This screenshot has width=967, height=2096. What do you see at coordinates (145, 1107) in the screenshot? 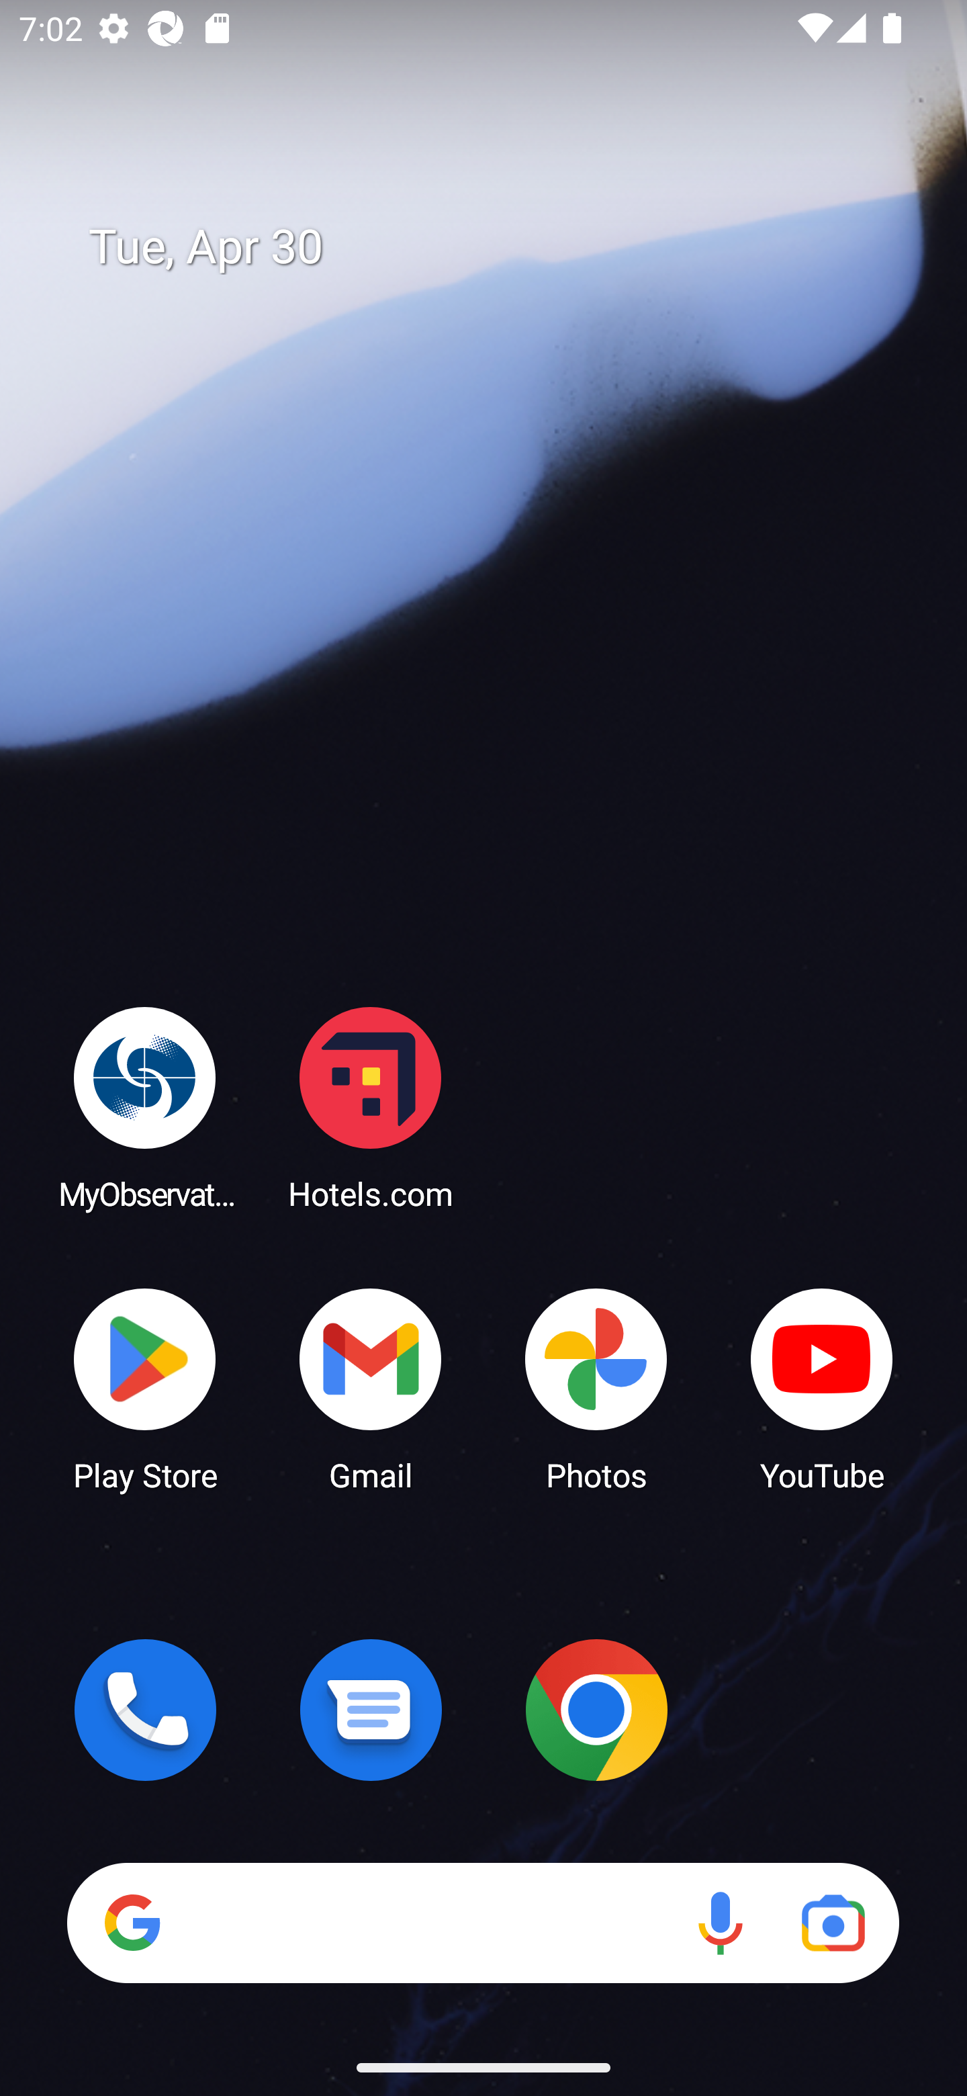
I see `MyObservatory` at bounding box center [145, 1107].